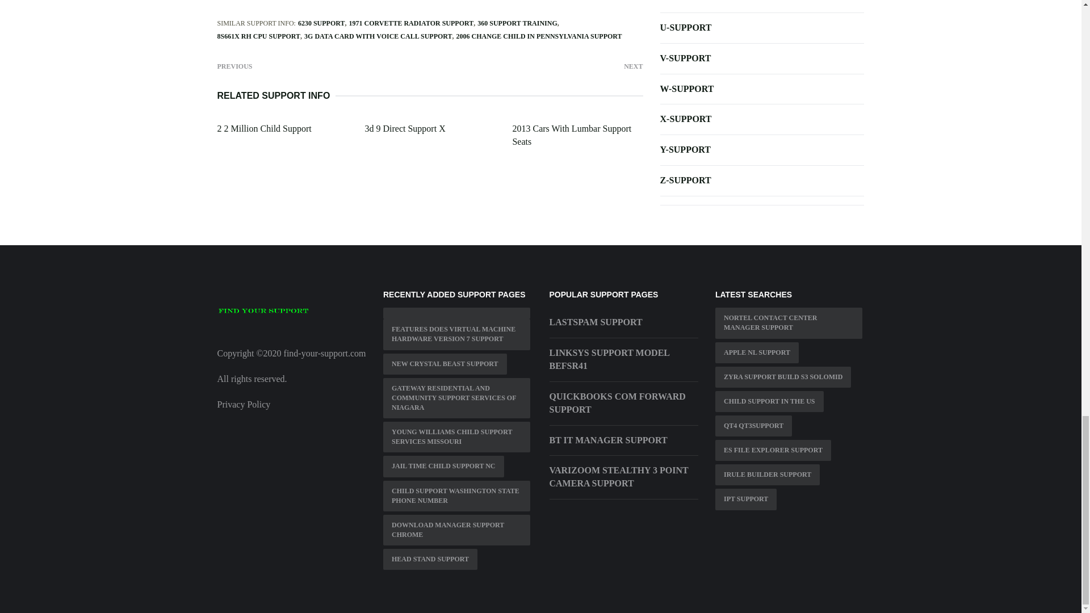 This screenshot has height=613, width=1090. What do you see at coordinates (321, 23) in the screenshot?
I see `6230 SUPPORT` at bounding box center [321, 23].